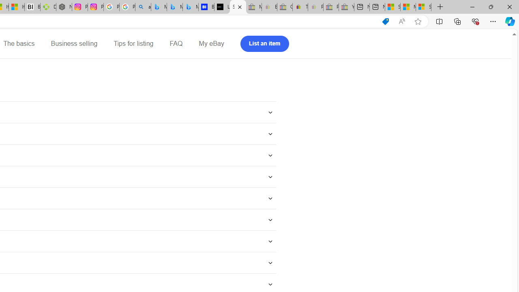 The width and height of the screenshot is (519, 292). I want to click on My eBay, so click(211, 44).